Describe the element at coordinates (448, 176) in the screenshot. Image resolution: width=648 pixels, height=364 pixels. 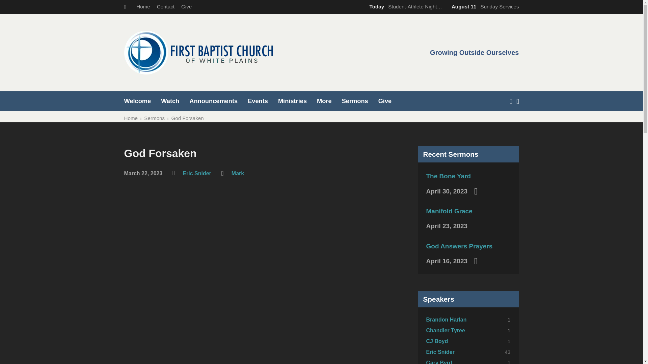
I see `The Bone Yard` at that location.